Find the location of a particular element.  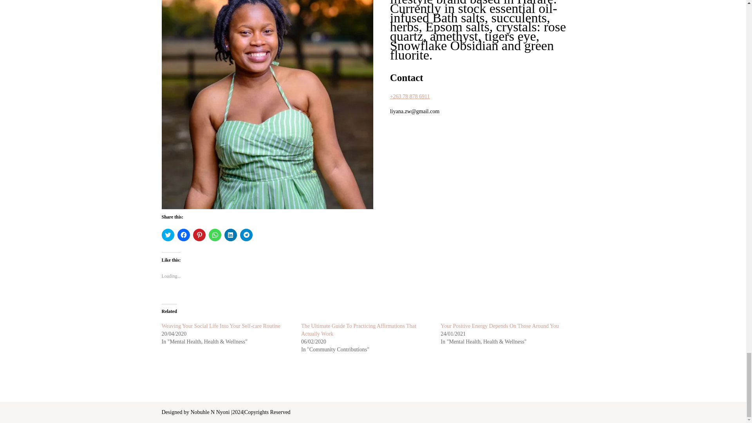

Click to share on Facebook is located at coordinates (183, 235).